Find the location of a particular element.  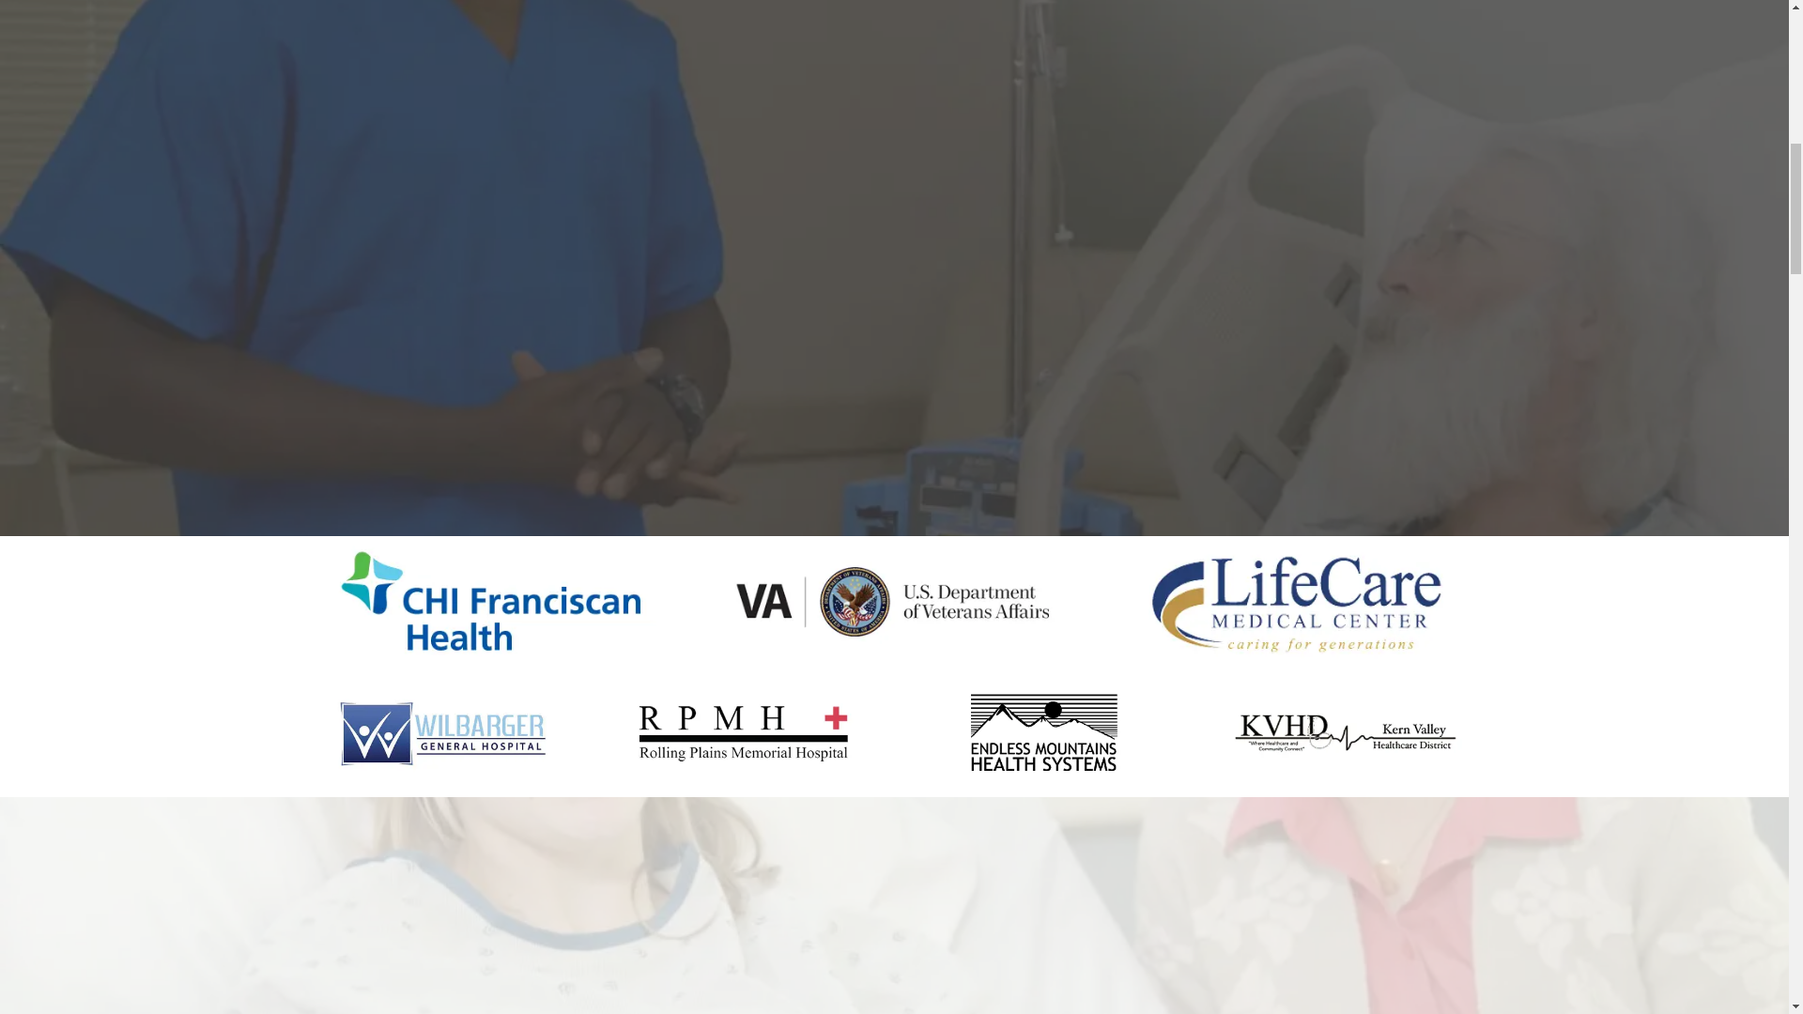

rolling-plains is located at coordinates (744, 732).